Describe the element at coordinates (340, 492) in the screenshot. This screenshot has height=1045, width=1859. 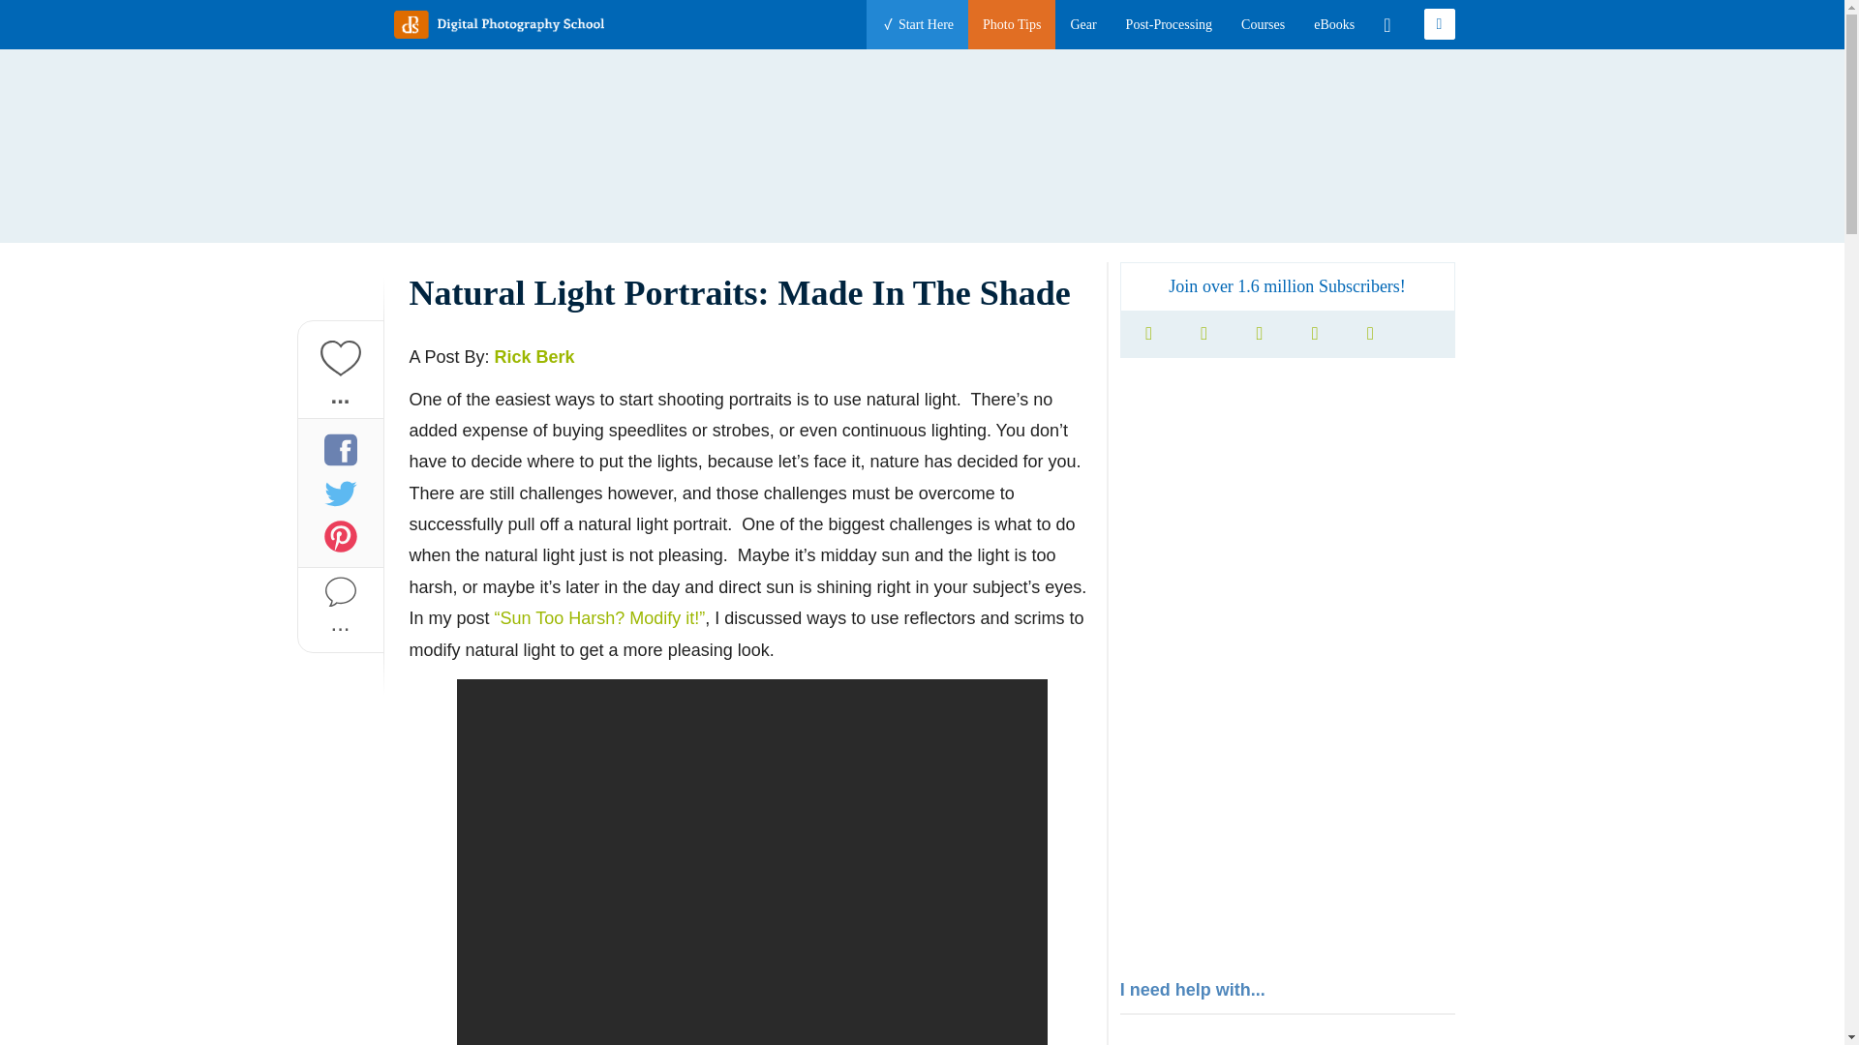
I see `Click to share on Twitter` at that location.